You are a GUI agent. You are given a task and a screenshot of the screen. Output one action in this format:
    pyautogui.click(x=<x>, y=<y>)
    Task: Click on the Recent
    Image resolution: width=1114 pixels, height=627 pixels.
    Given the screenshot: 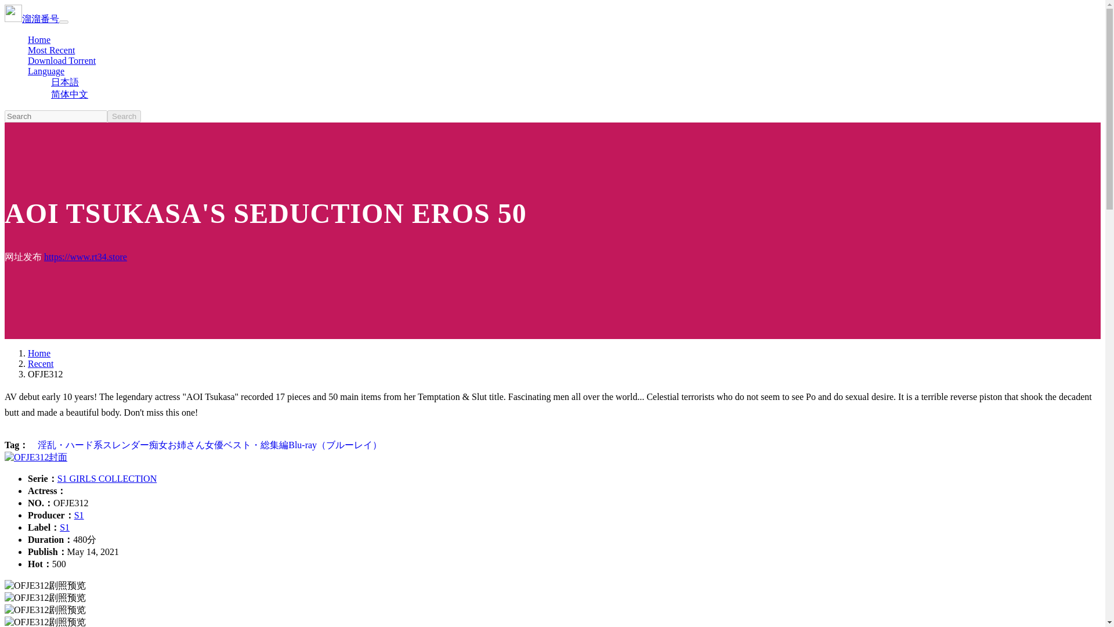 What is the action you would take?
    pyautogui.click(x=41, y=363)
    